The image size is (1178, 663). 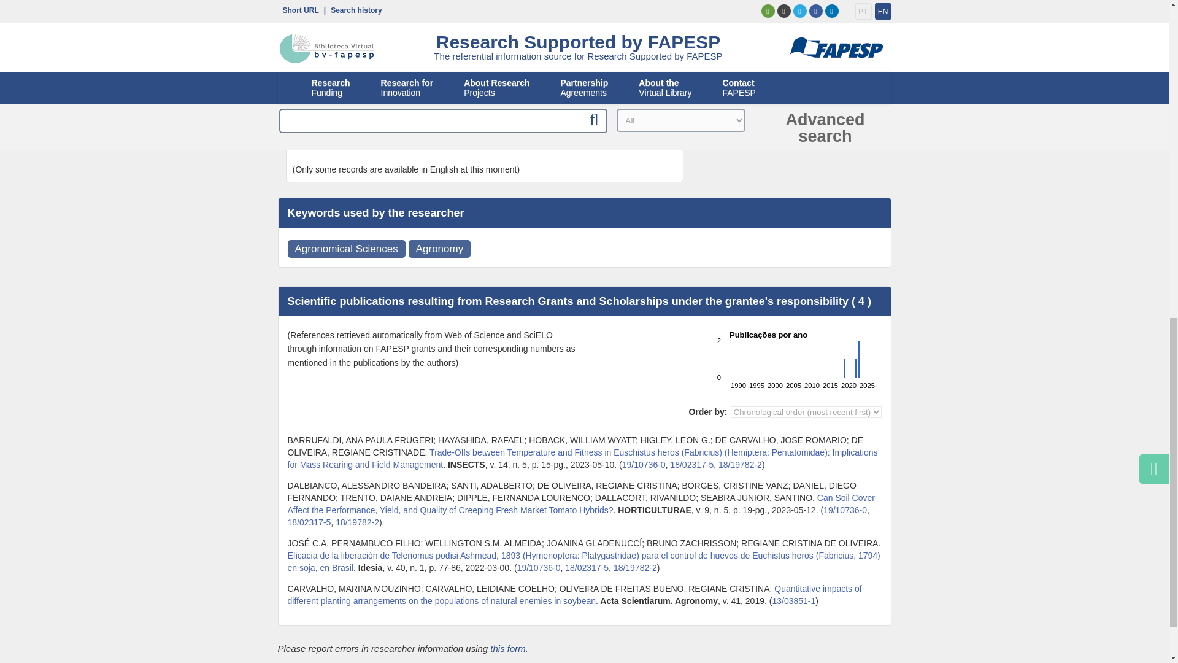 I want to click on Number of FAPESP process, so click(x=636, y=567).